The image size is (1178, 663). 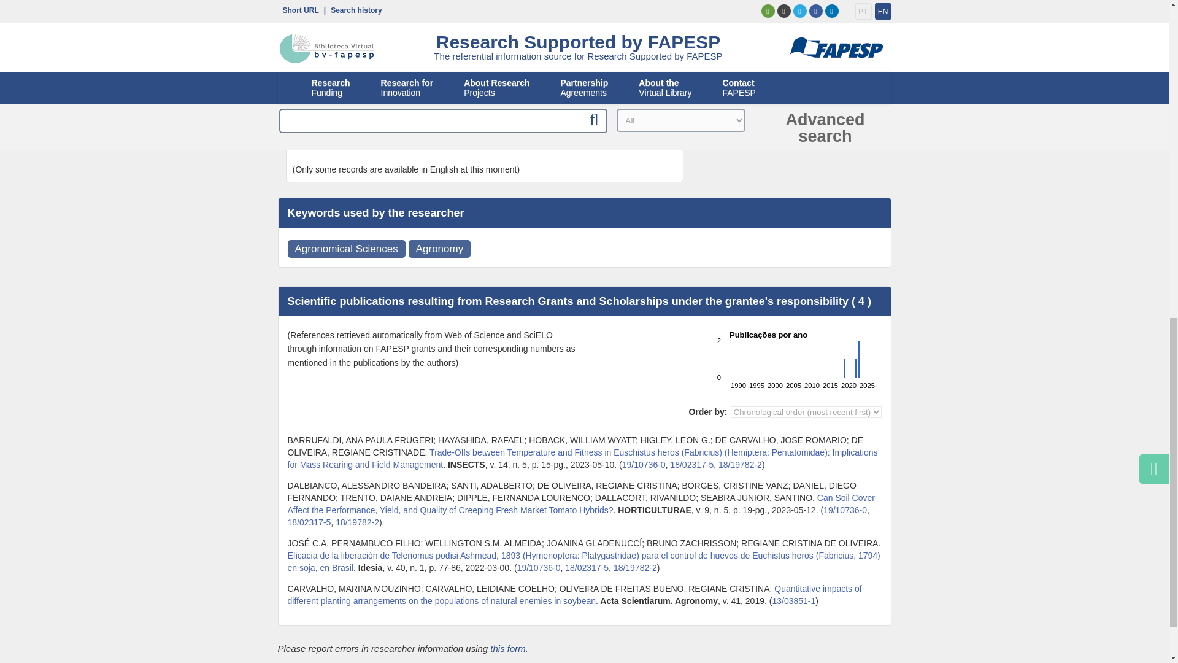 I want to click on Number of FAPESP process, so click(x=636, y=567).